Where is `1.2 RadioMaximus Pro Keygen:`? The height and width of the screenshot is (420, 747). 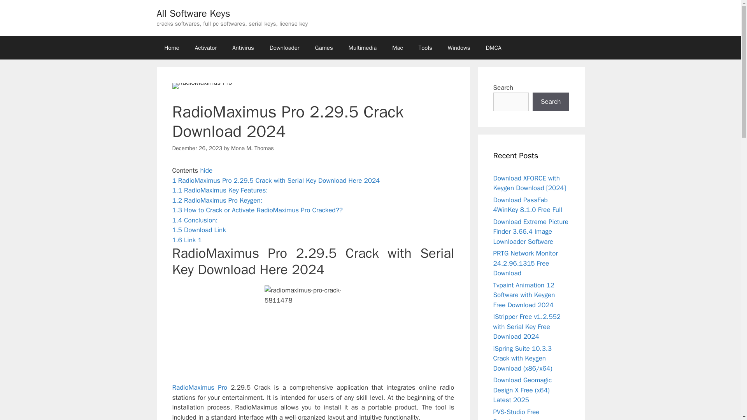 1.2 RadioMaximus Pro Keygen: is located at coordinates (217, 200).